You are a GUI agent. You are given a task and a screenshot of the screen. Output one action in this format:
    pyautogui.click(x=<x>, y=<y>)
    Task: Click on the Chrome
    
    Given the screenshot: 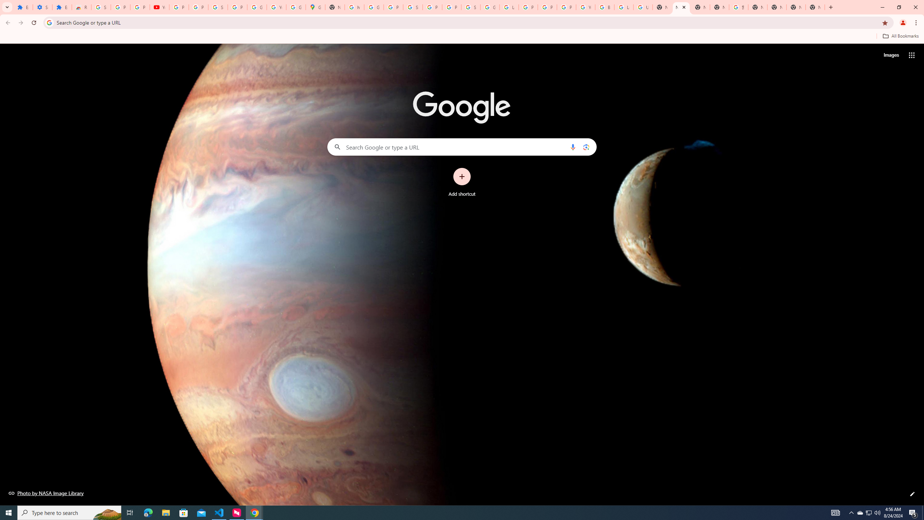 What is the action you would take?
    pyautogui.click(x=917, y=23)
    